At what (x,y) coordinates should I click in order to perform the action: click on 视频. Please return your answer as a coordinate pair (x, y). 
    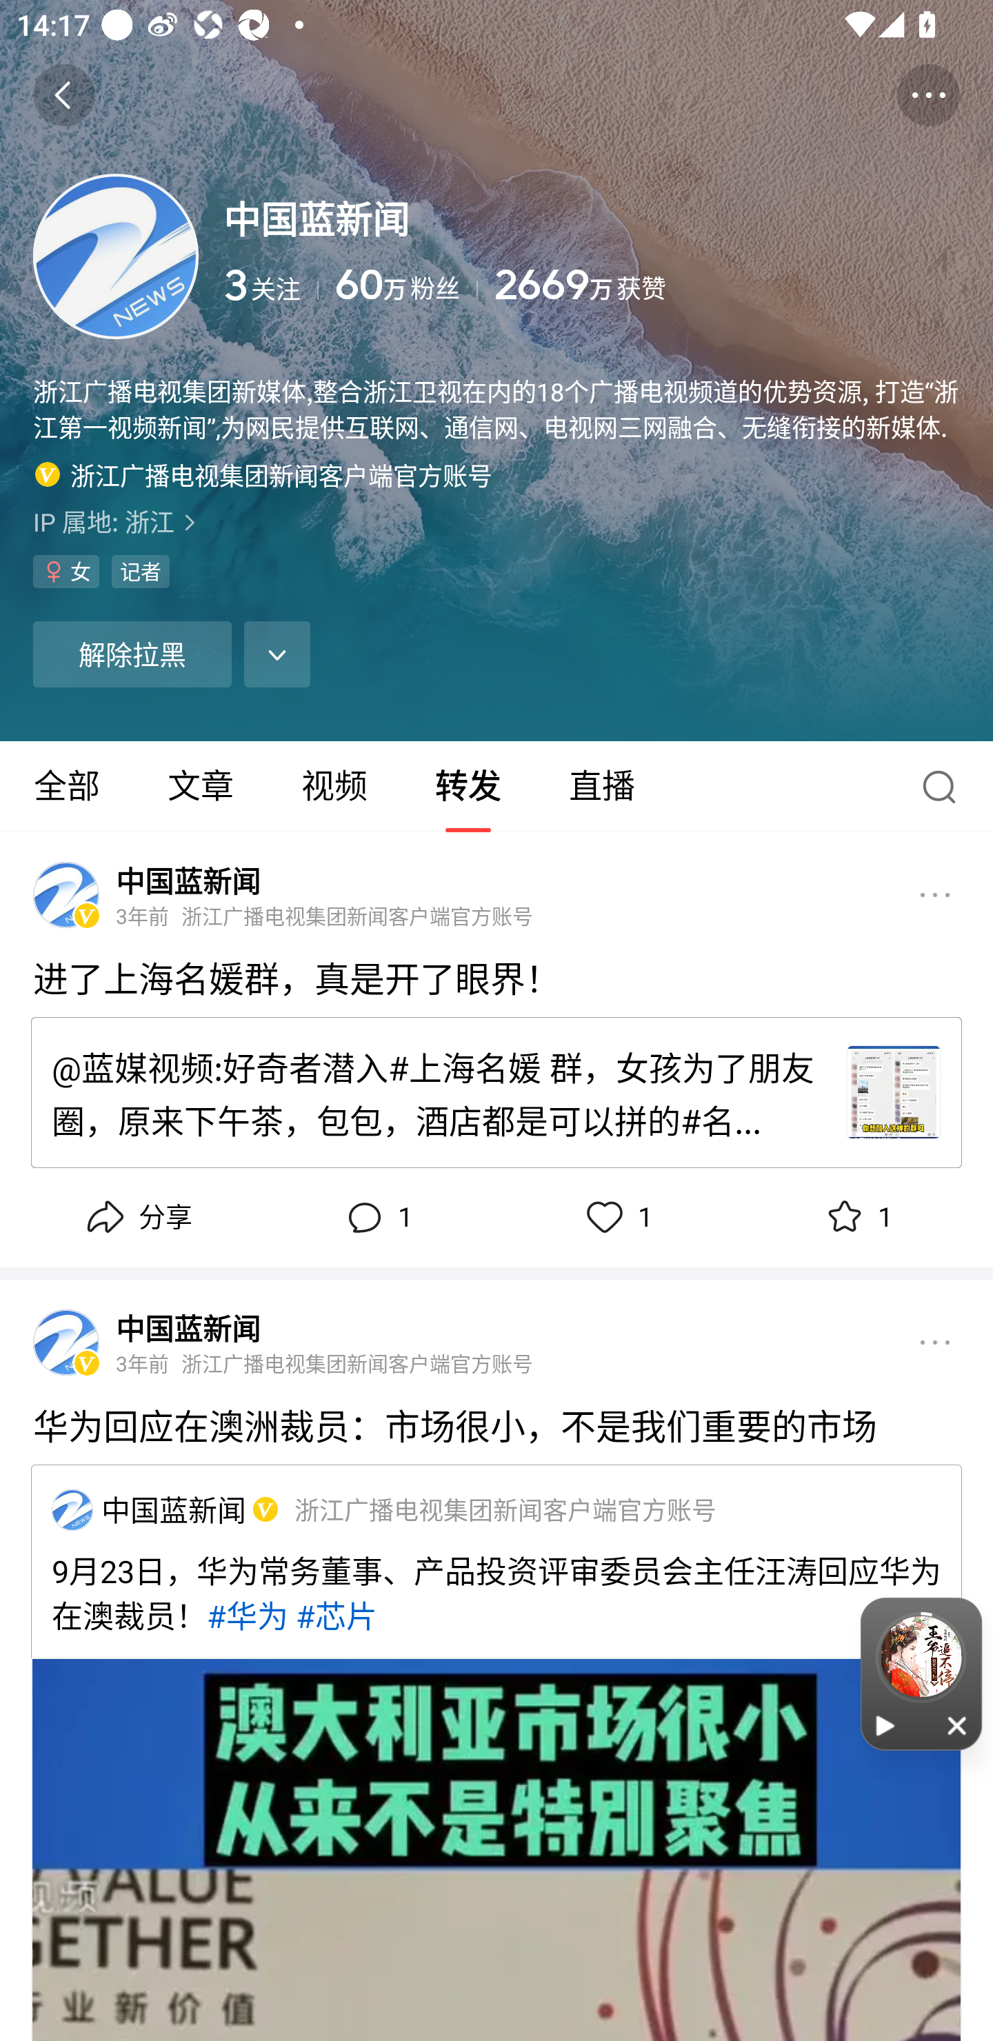
    Looking at the image, I should click on (334, 786).